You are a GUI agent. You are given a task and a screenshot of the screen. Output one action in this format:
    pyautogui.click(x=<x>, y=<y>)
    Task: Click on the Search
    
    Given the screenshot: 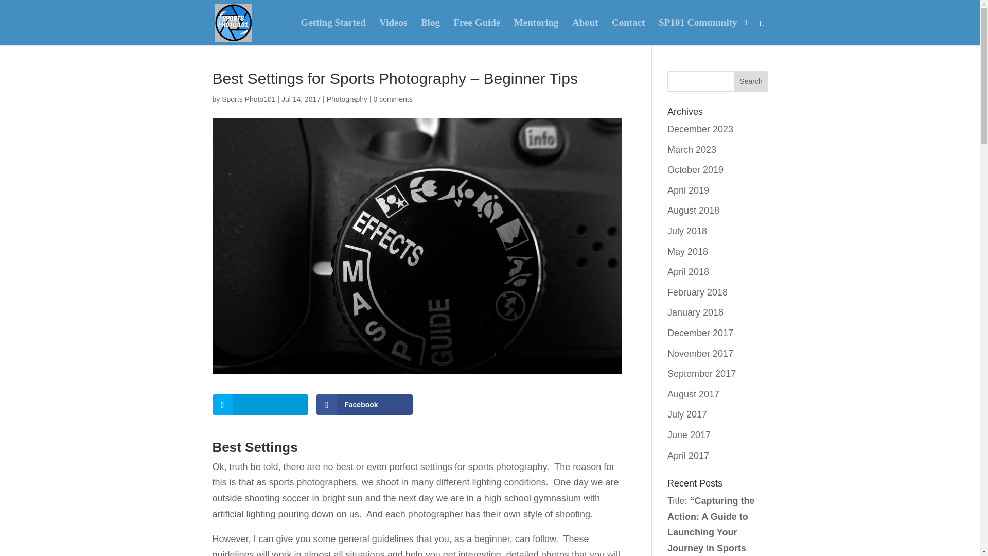 What is the action you would take?
    pyautogui.click(x=751, y=81)
    